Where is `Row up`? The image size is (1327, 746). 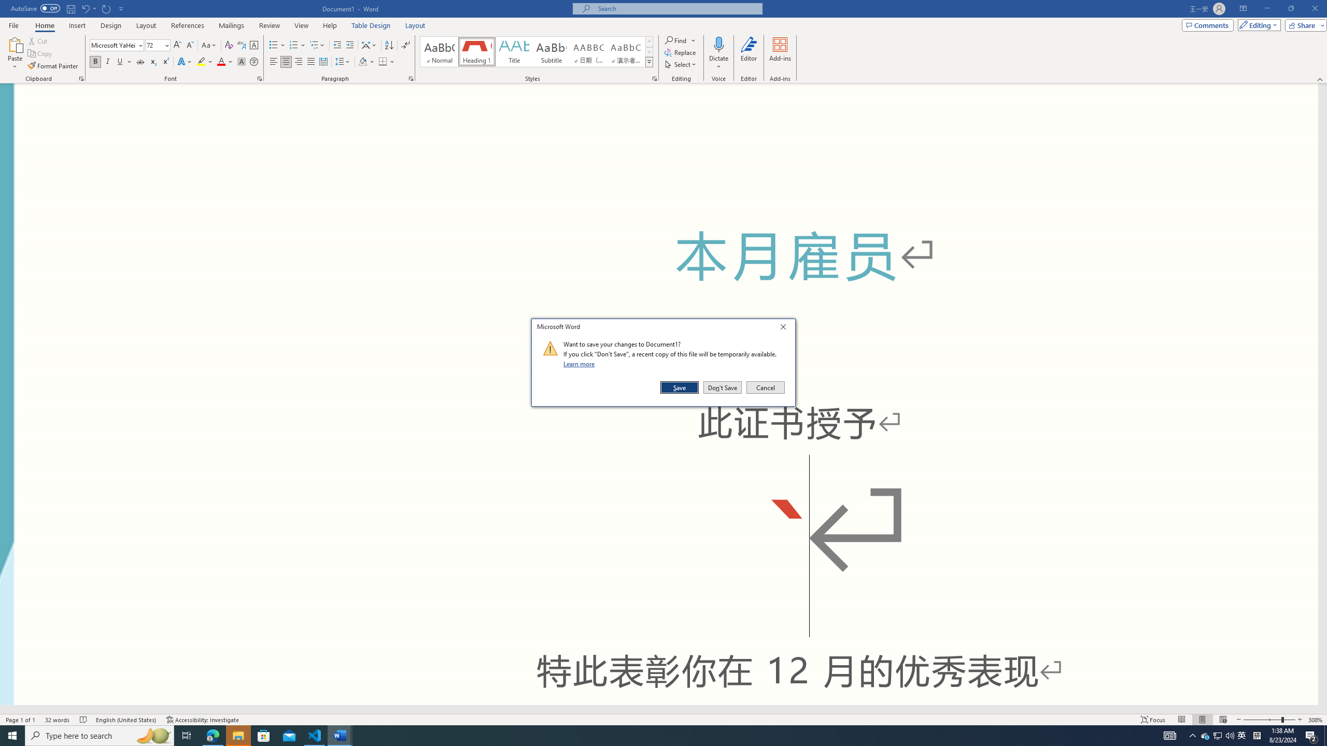
Row up is located at coordinates (649, 41).